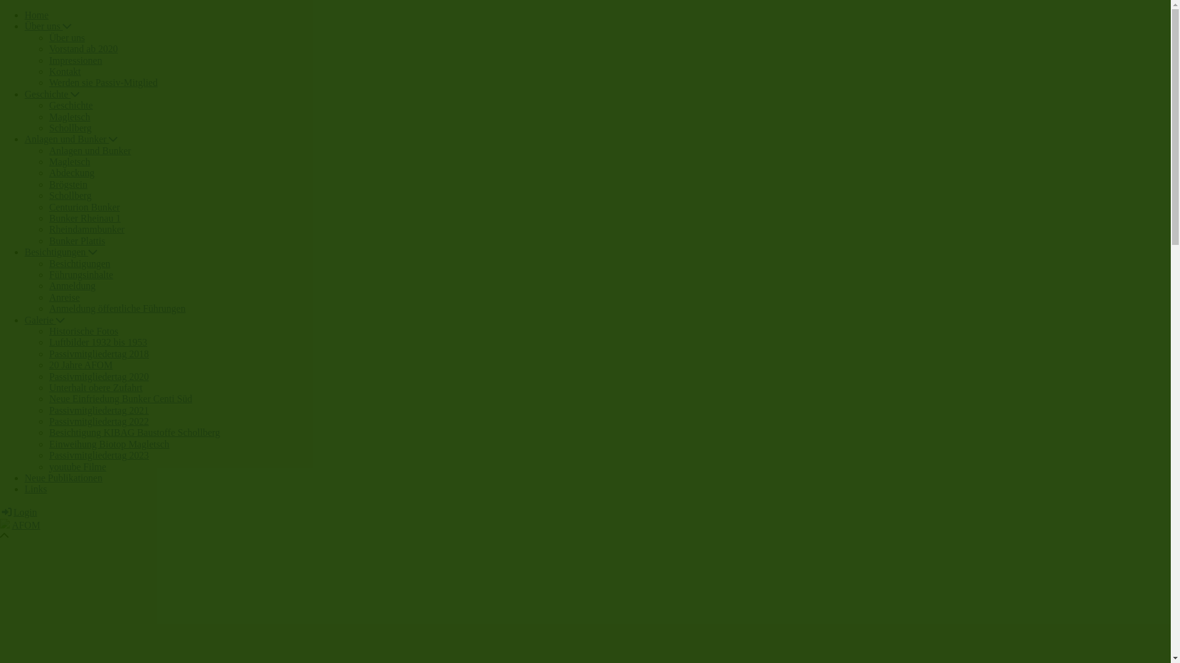 The image size is (1180, 663). What do you see at coordinates (52, 95) in the screenshot?
I see `Geschichte` at bounding box center [52, 95].